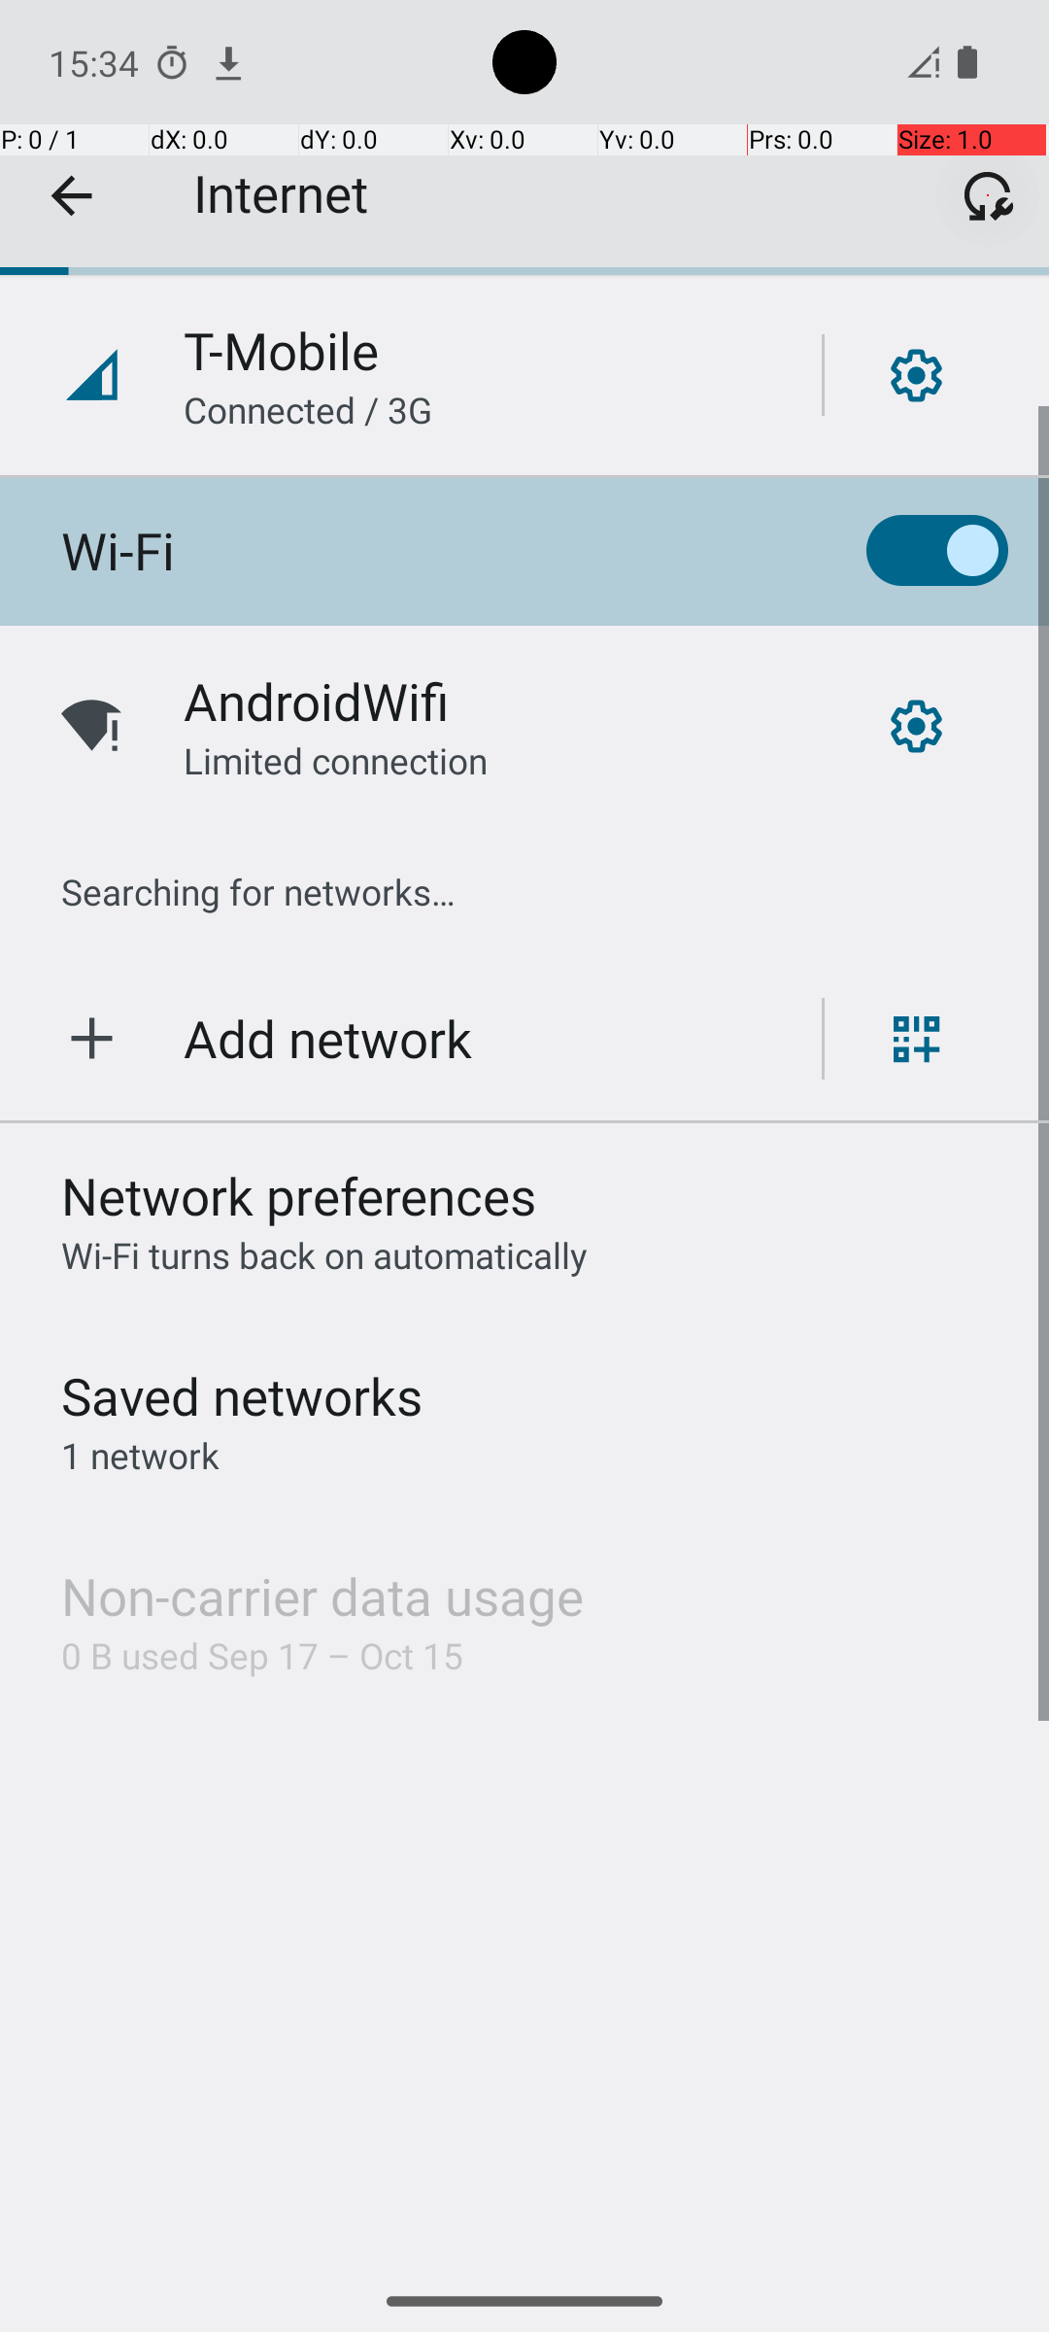 Image resolution: width=1049 pixels, height=2332 pixels. What do you see at coordinates (140, 1456) in the screenshot?
I see `1 network` at bounding box center [140, 1456].